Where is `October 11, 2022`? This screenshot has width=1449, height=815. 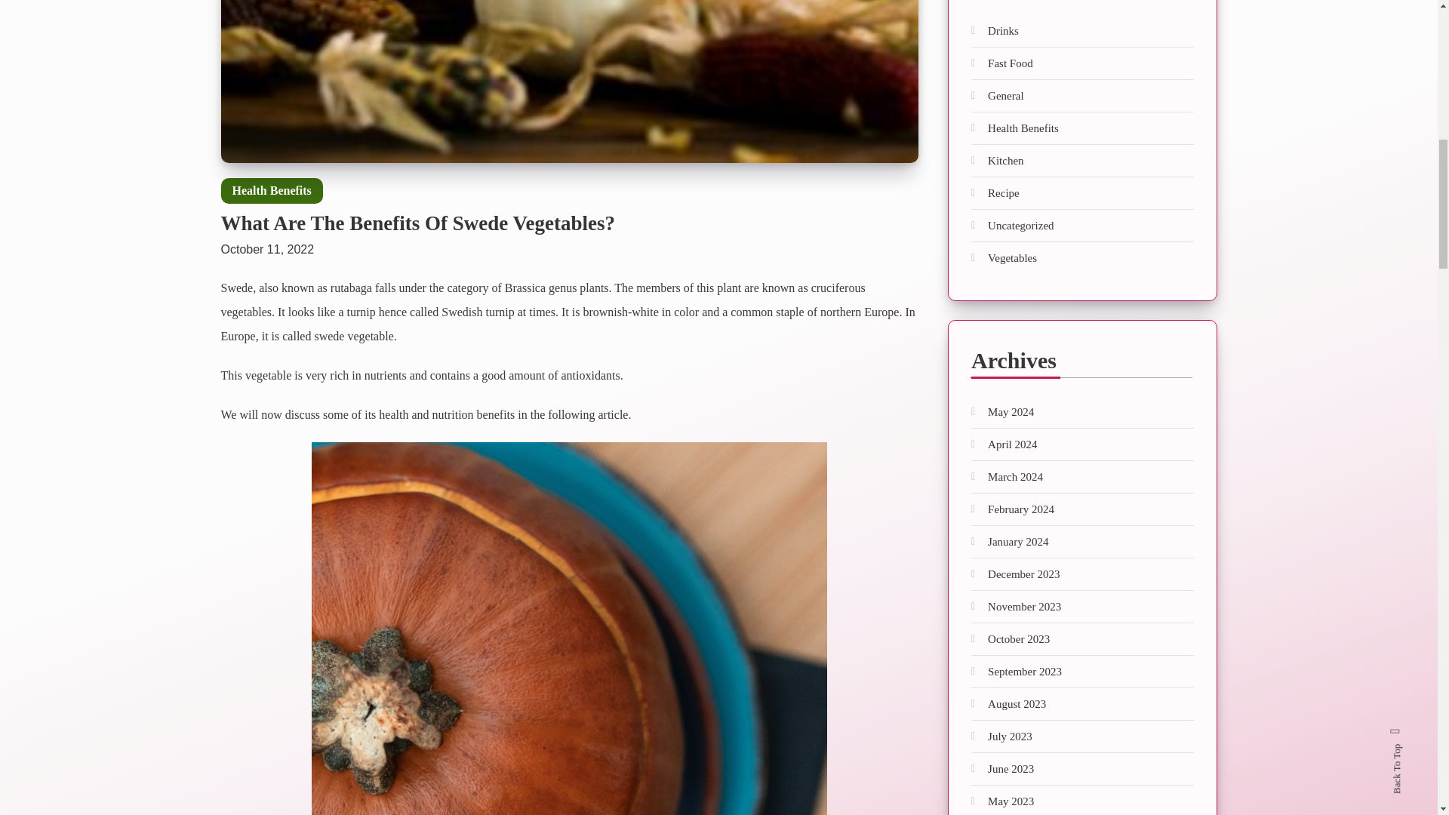 October 11, 2022 is located at coordinates (267, 241).